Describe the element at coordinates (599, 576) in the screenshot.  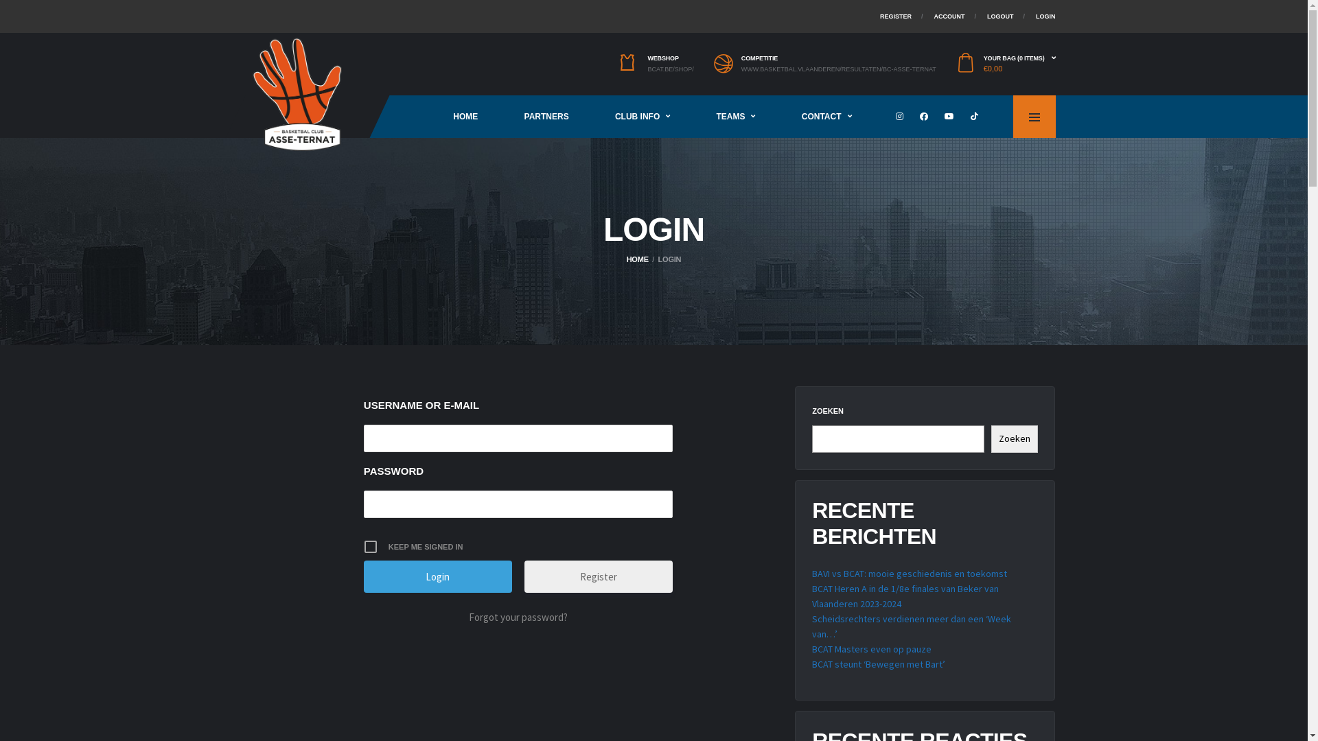
I see `Register` at that location.